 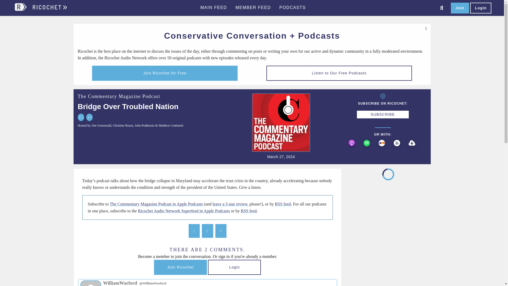 What do you see at coordinates (413, 149) in the screenshot?
I see `Download this episode of The Commentary Magazine Podcast` at bounding box center [413, 149].